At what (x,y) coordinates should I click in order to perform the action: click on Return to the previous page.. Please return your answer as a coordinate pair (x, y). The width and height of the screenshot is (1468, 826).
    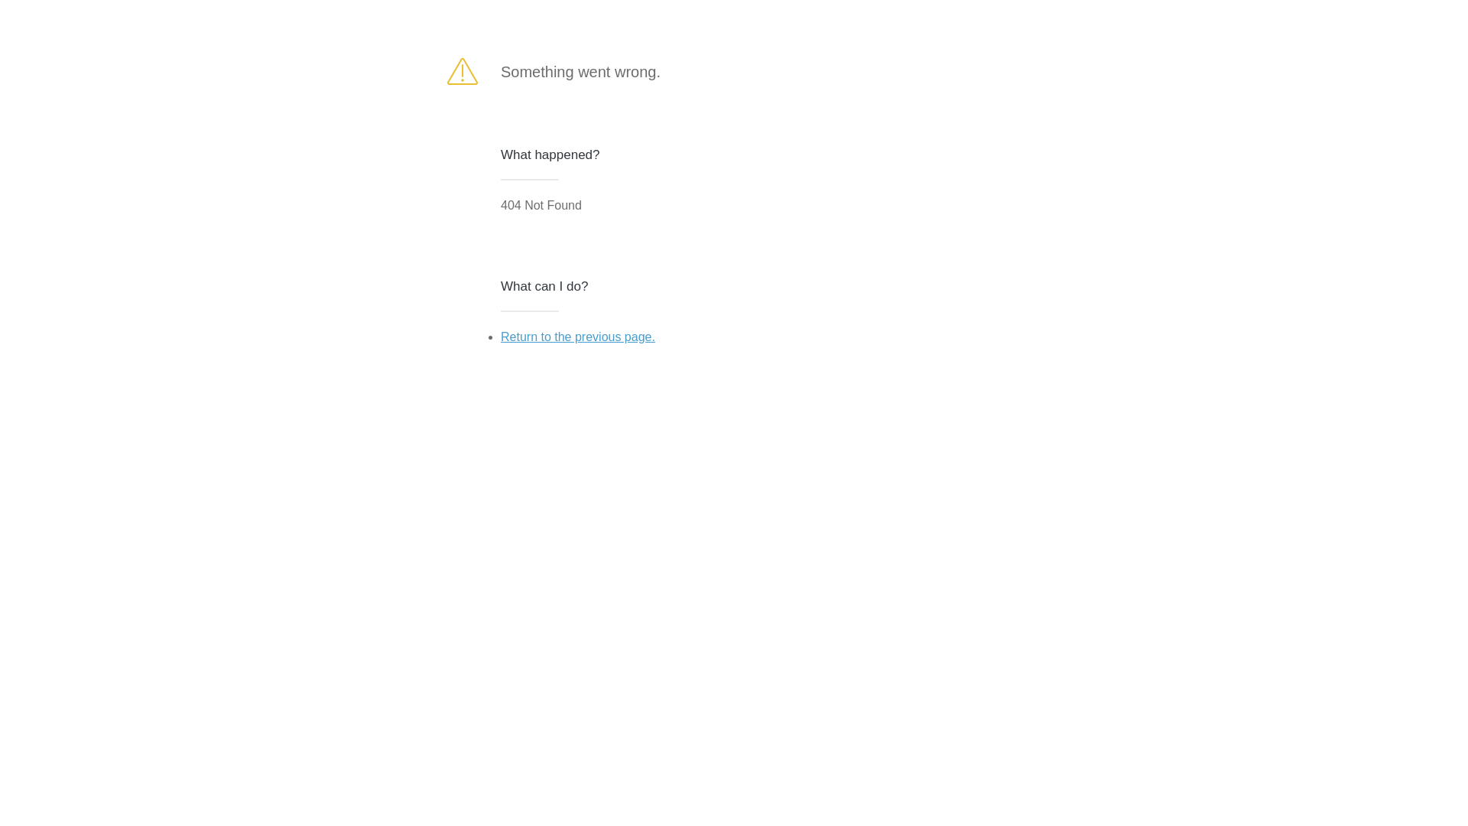
    Looking at the image, I should click on (578, 337).